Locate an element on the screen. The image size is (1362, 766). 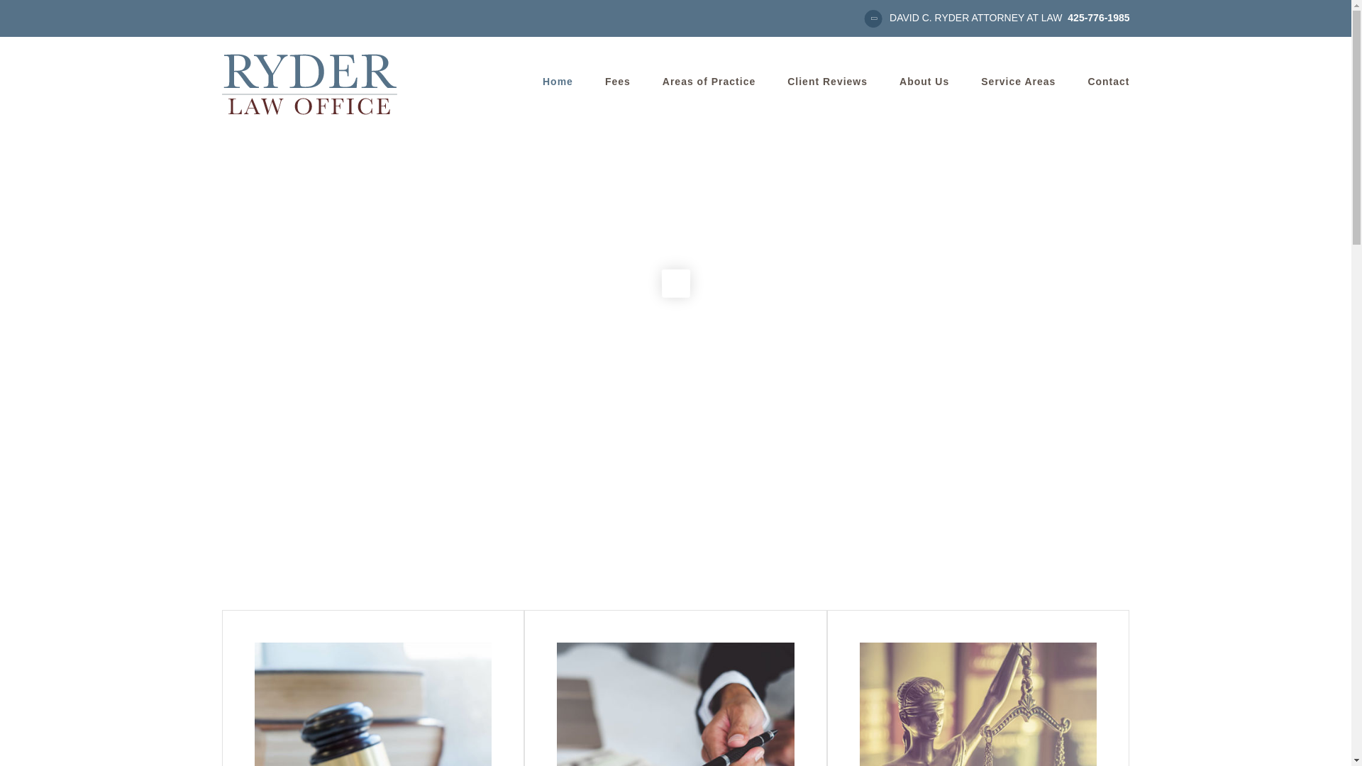
Client Reviews is located at coordinates (827, 81).